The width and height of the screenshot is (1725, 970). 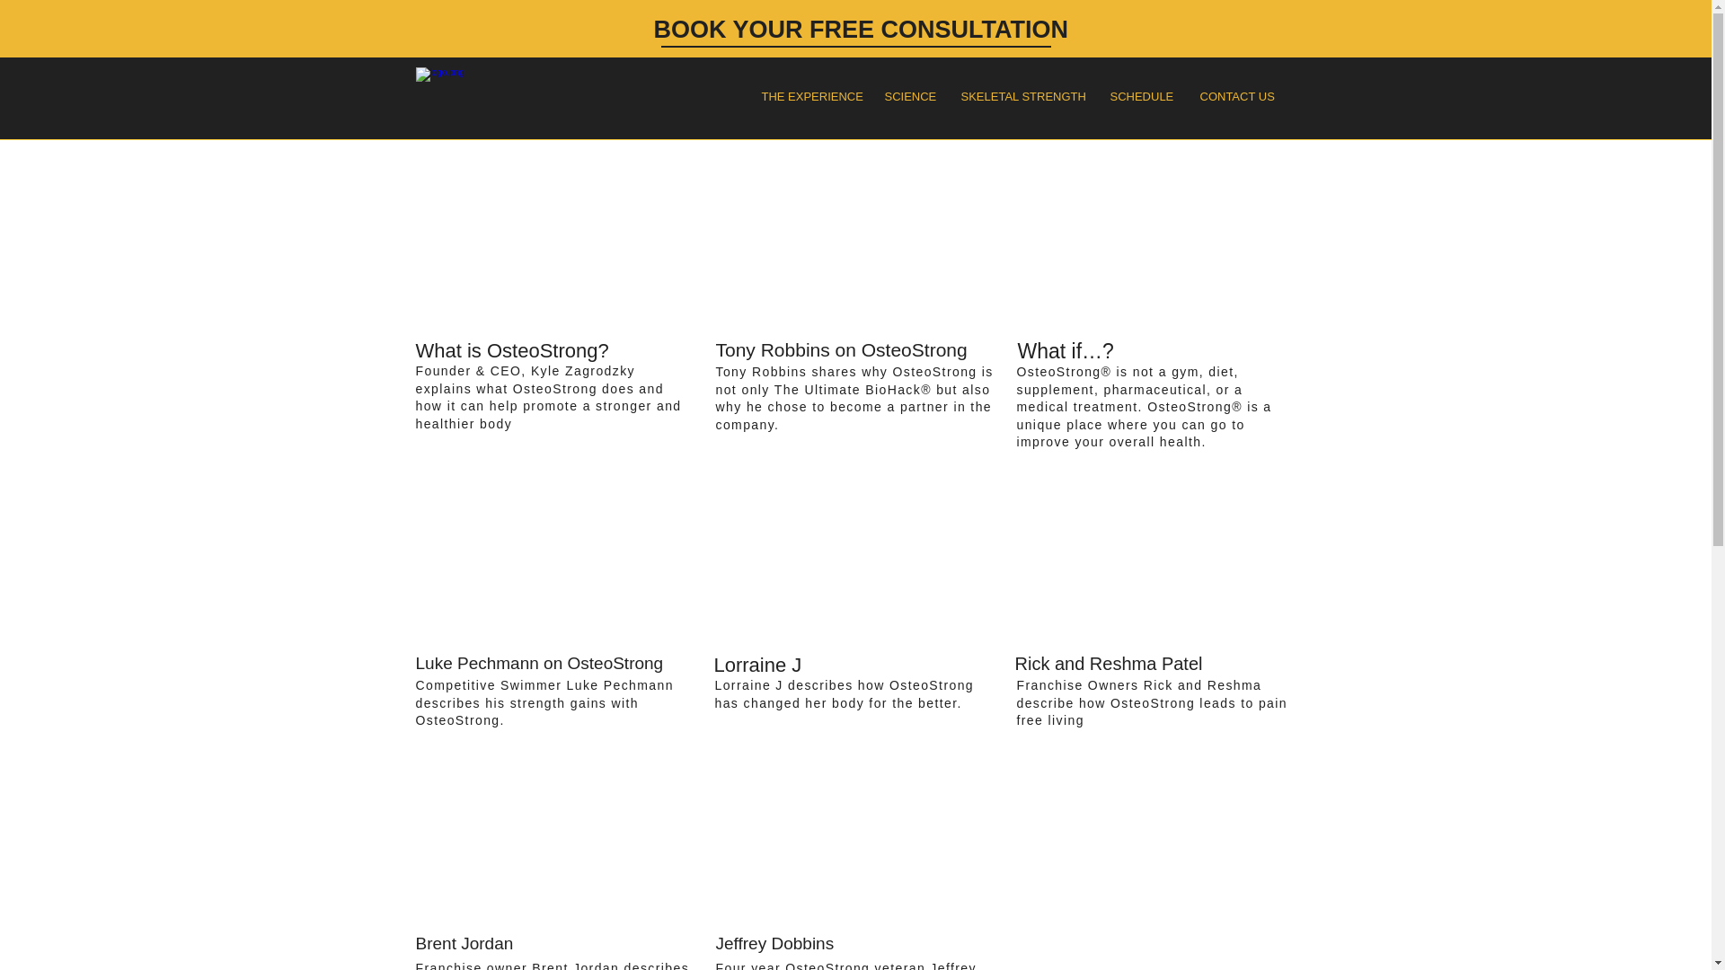 What do you see at coordinates (1236, 96) in the screenshot?
I see `CONTACT US` at bounding box center [1236, 96].